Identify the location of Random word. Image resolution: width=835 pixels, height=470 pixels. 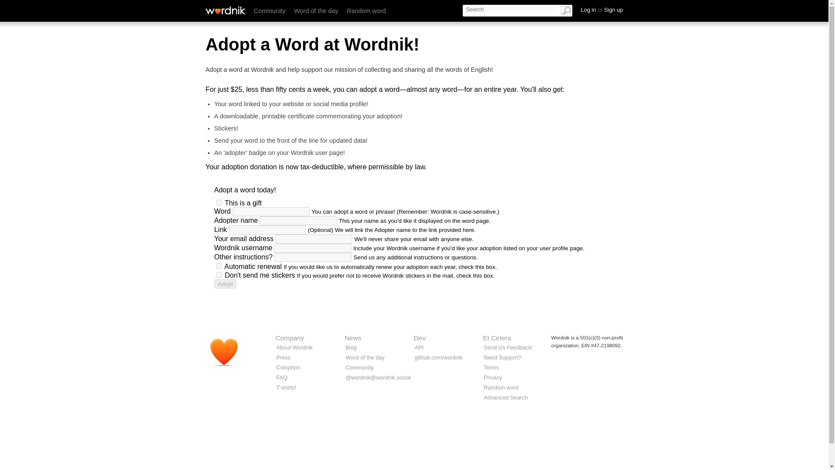
(501, 387).